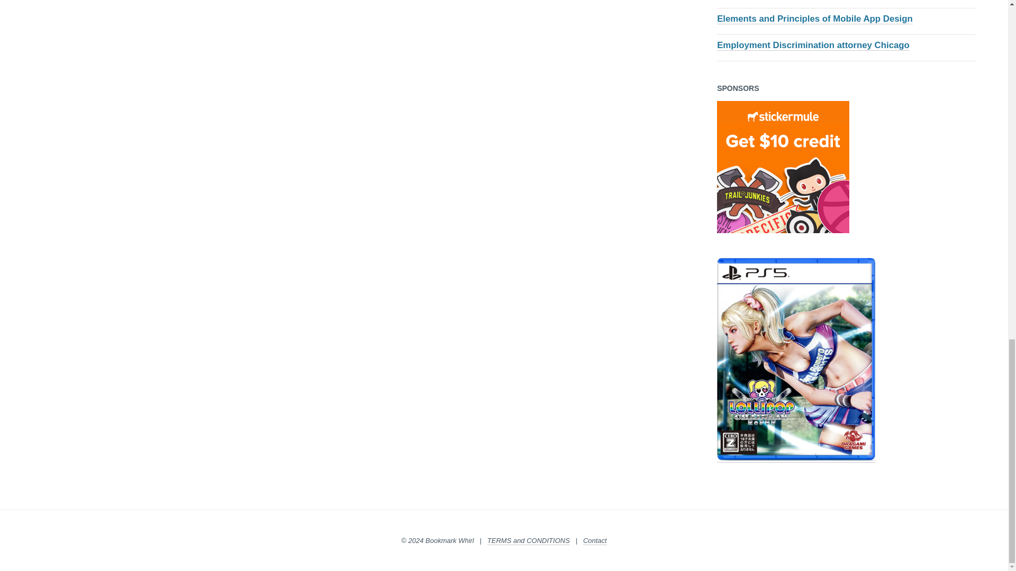 The image size is (1016, 571). Describe the element at coordinates (529, 541) in the screenshot. I see `TERMS and CONDITIONS` at that location.